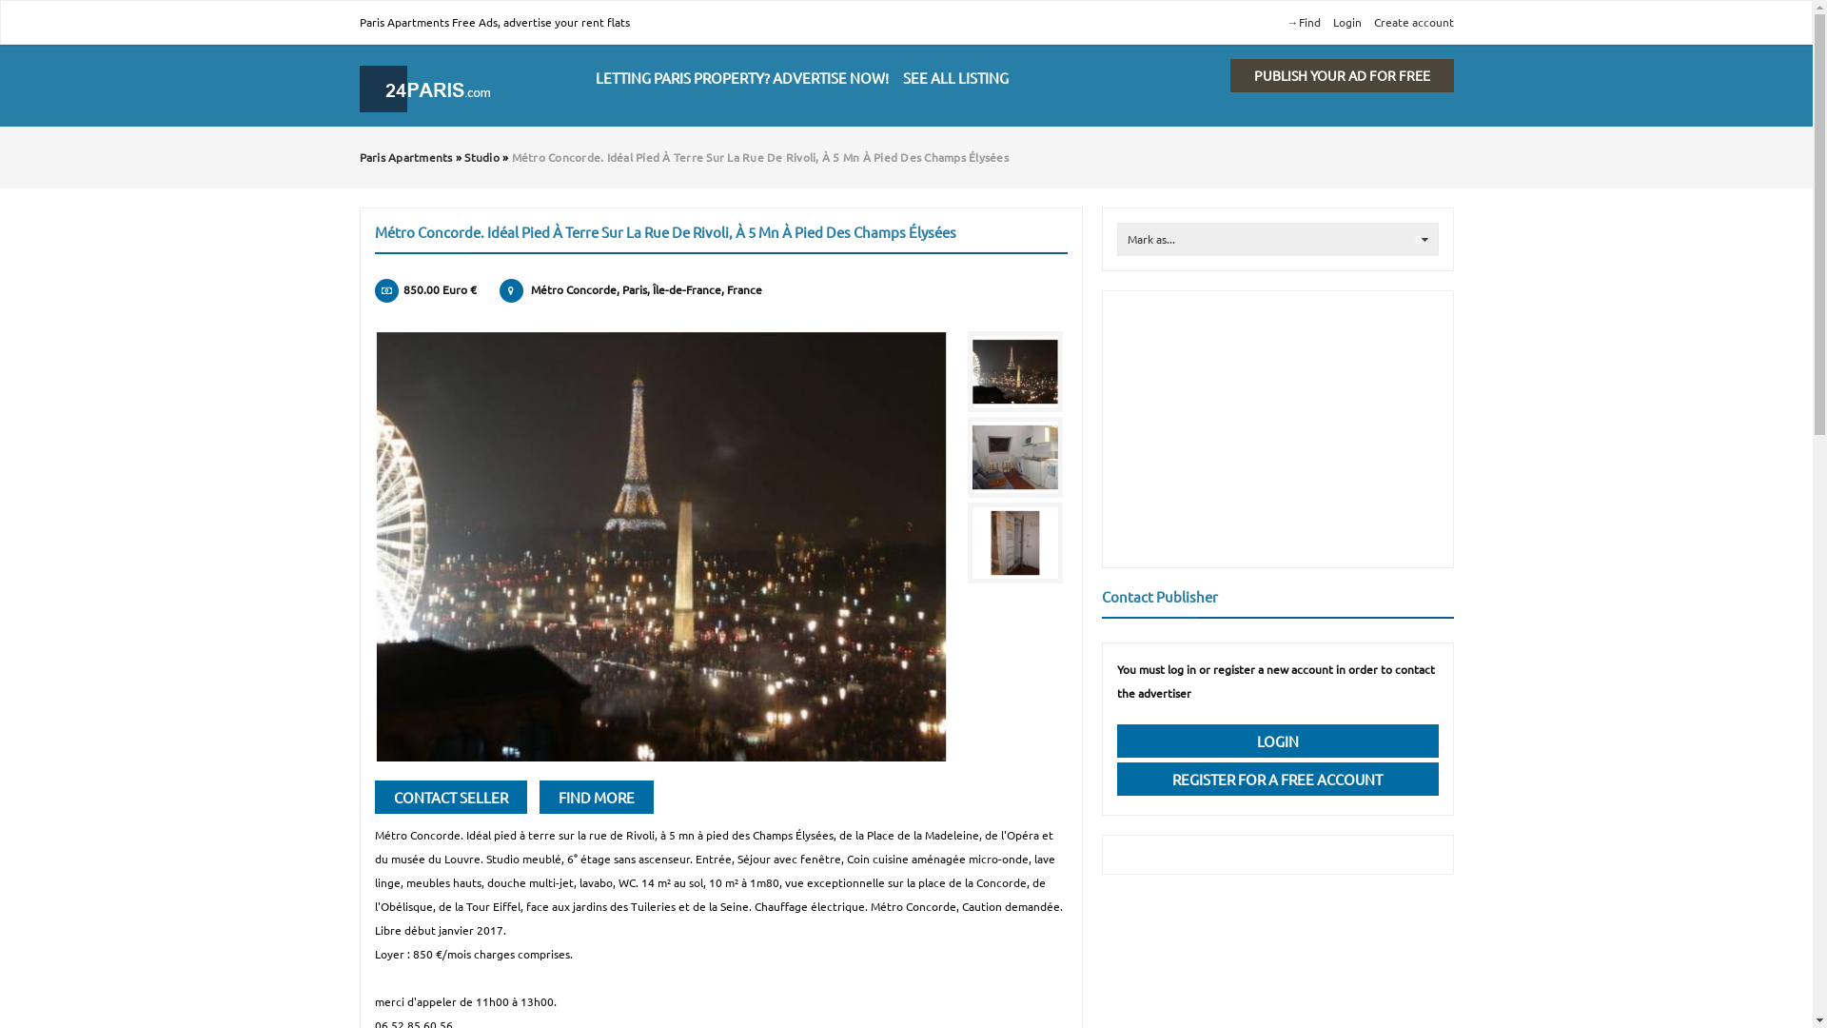 The width and height of the screenshot is (1827, 1028). I want to click on REGISTER FOR A FREE ACCOUNT, so click(1278, 779).